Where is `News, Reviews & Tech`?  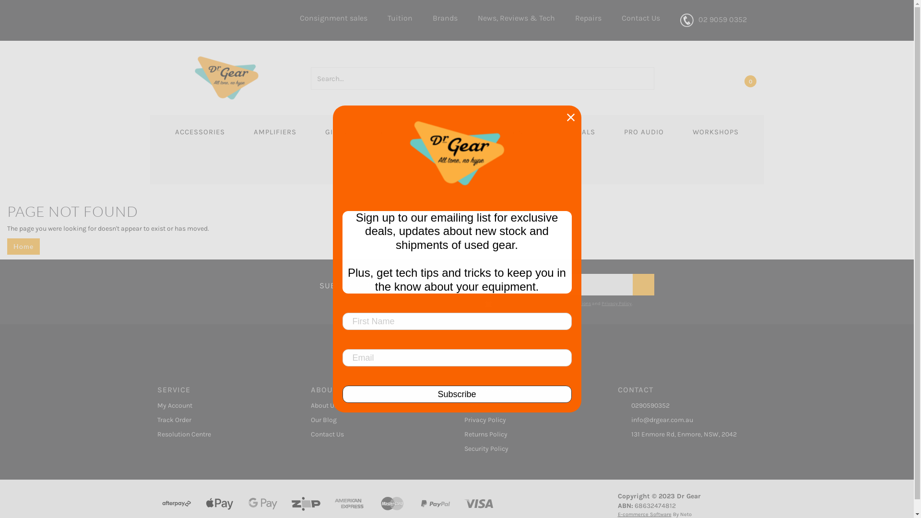 News, Reviews & Tech is located at coordinates (516, 18).